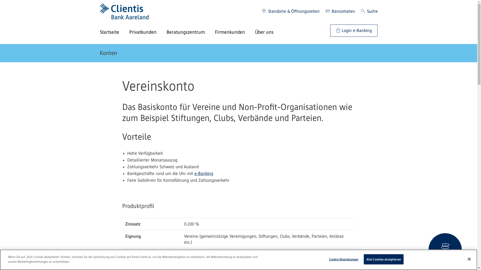 This screenshot has width=481, height=270. Describe the element at coordinates (445, 250) in the screenshot. I see `Kontakt` at that location.